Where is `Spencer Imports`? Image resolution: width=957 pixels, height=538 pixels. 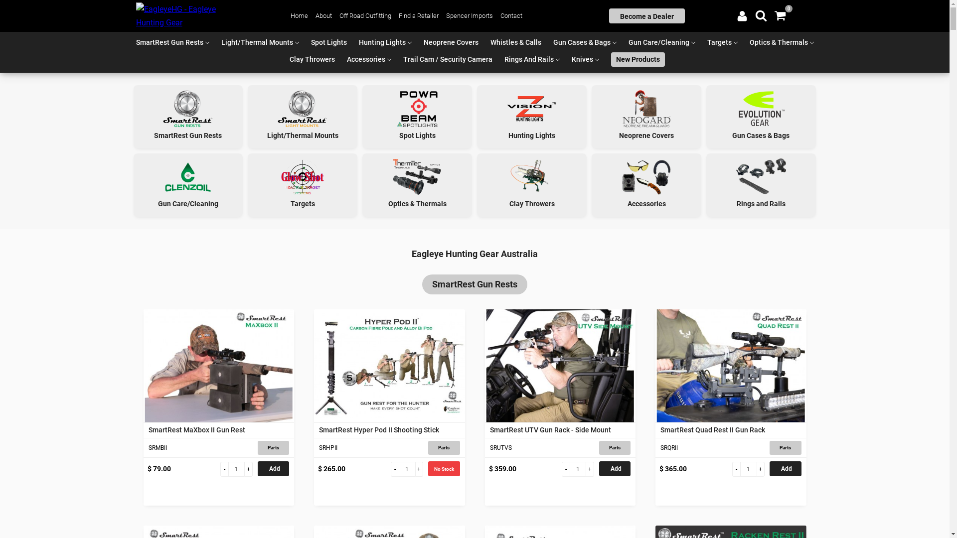
Spencer Imports is located at coordinates (470, 16).